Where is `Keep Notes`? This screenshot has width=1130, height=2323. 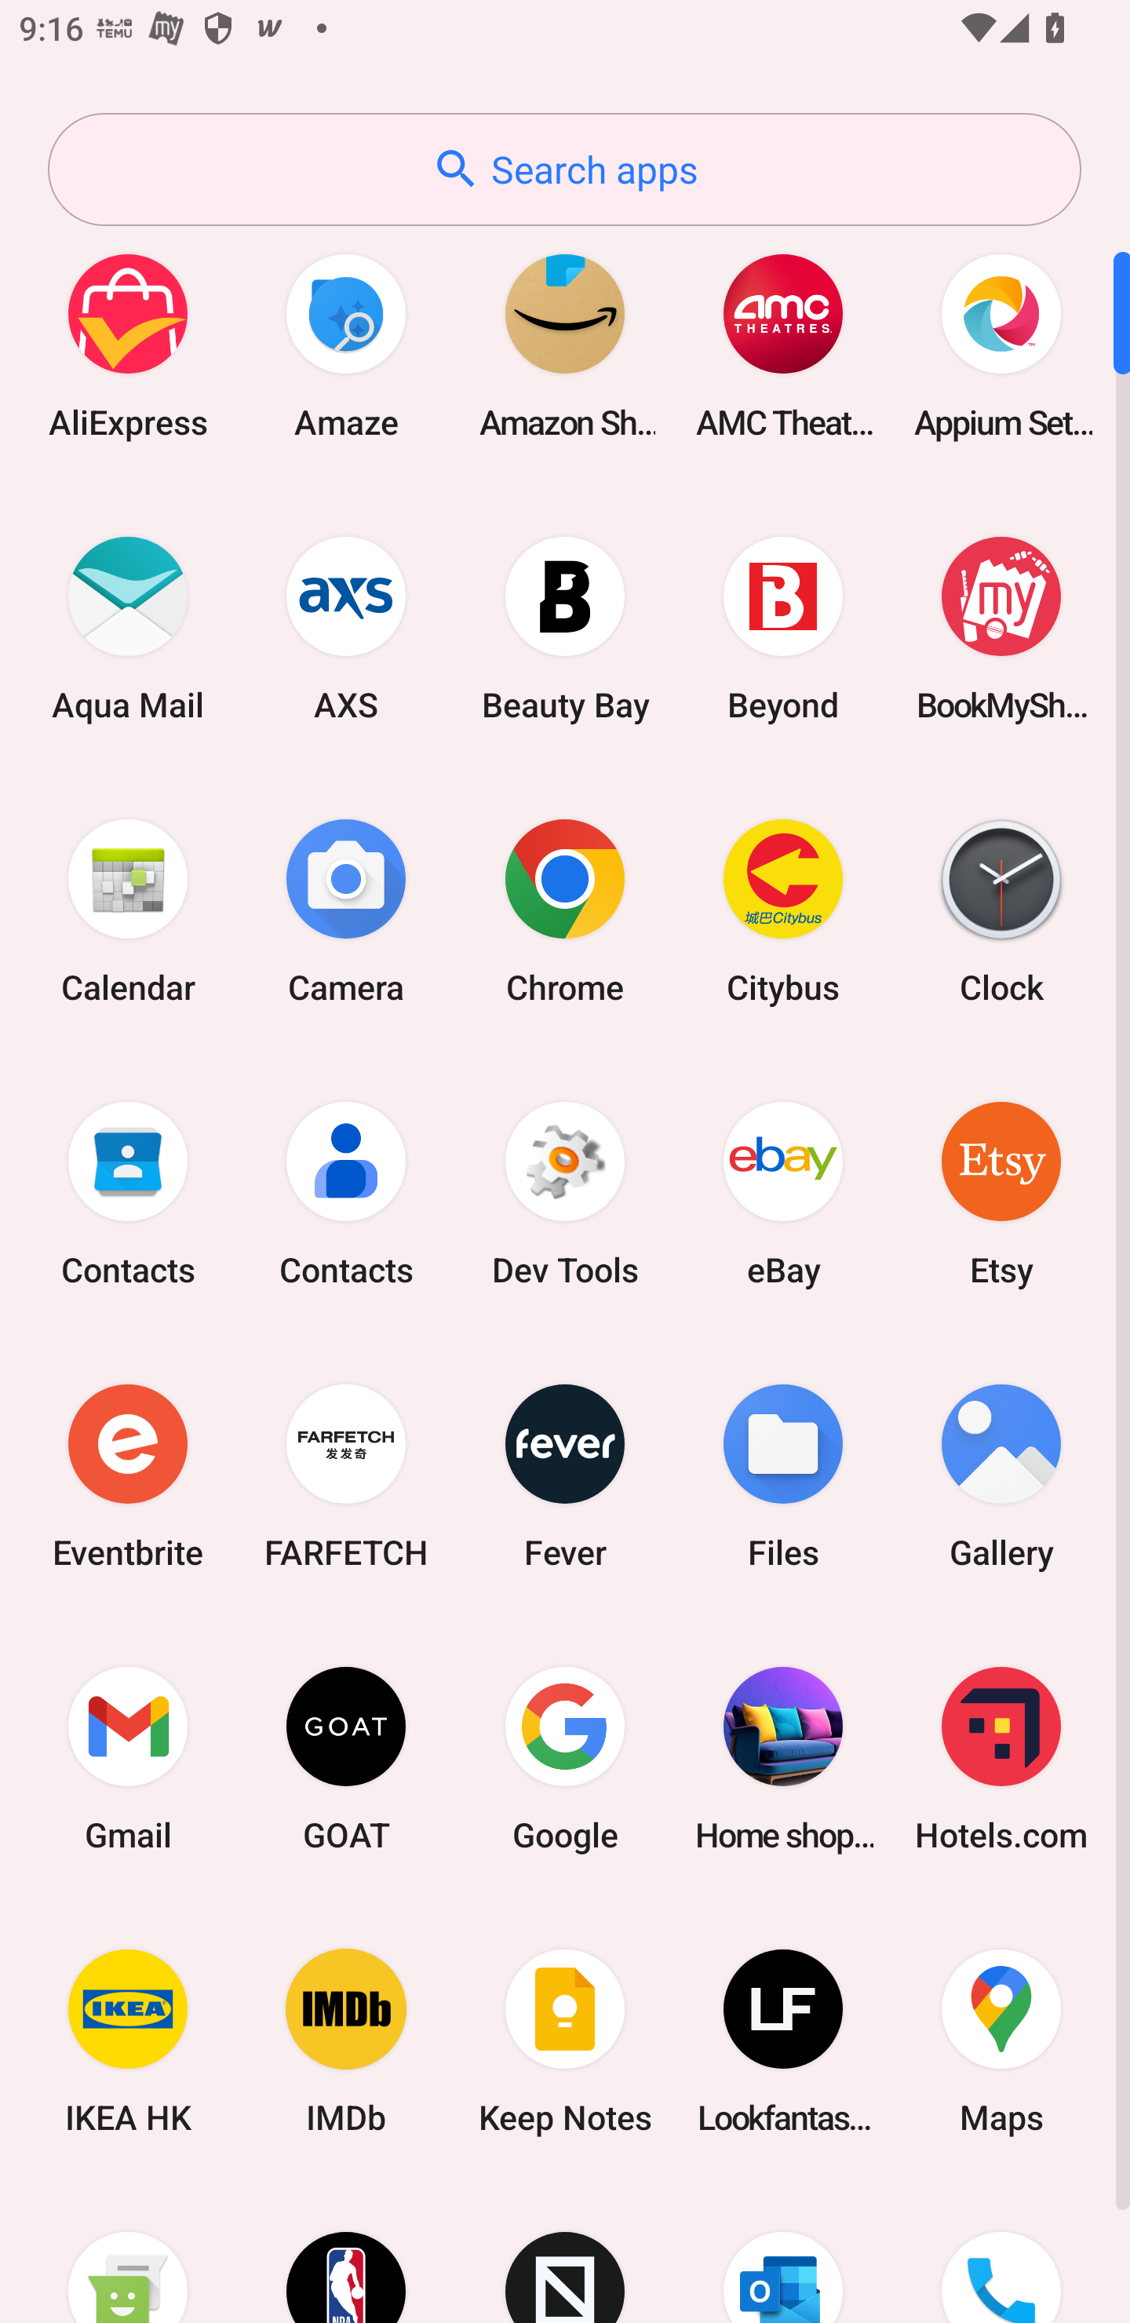 Keep Notes is located at coordinates (565, 2042).